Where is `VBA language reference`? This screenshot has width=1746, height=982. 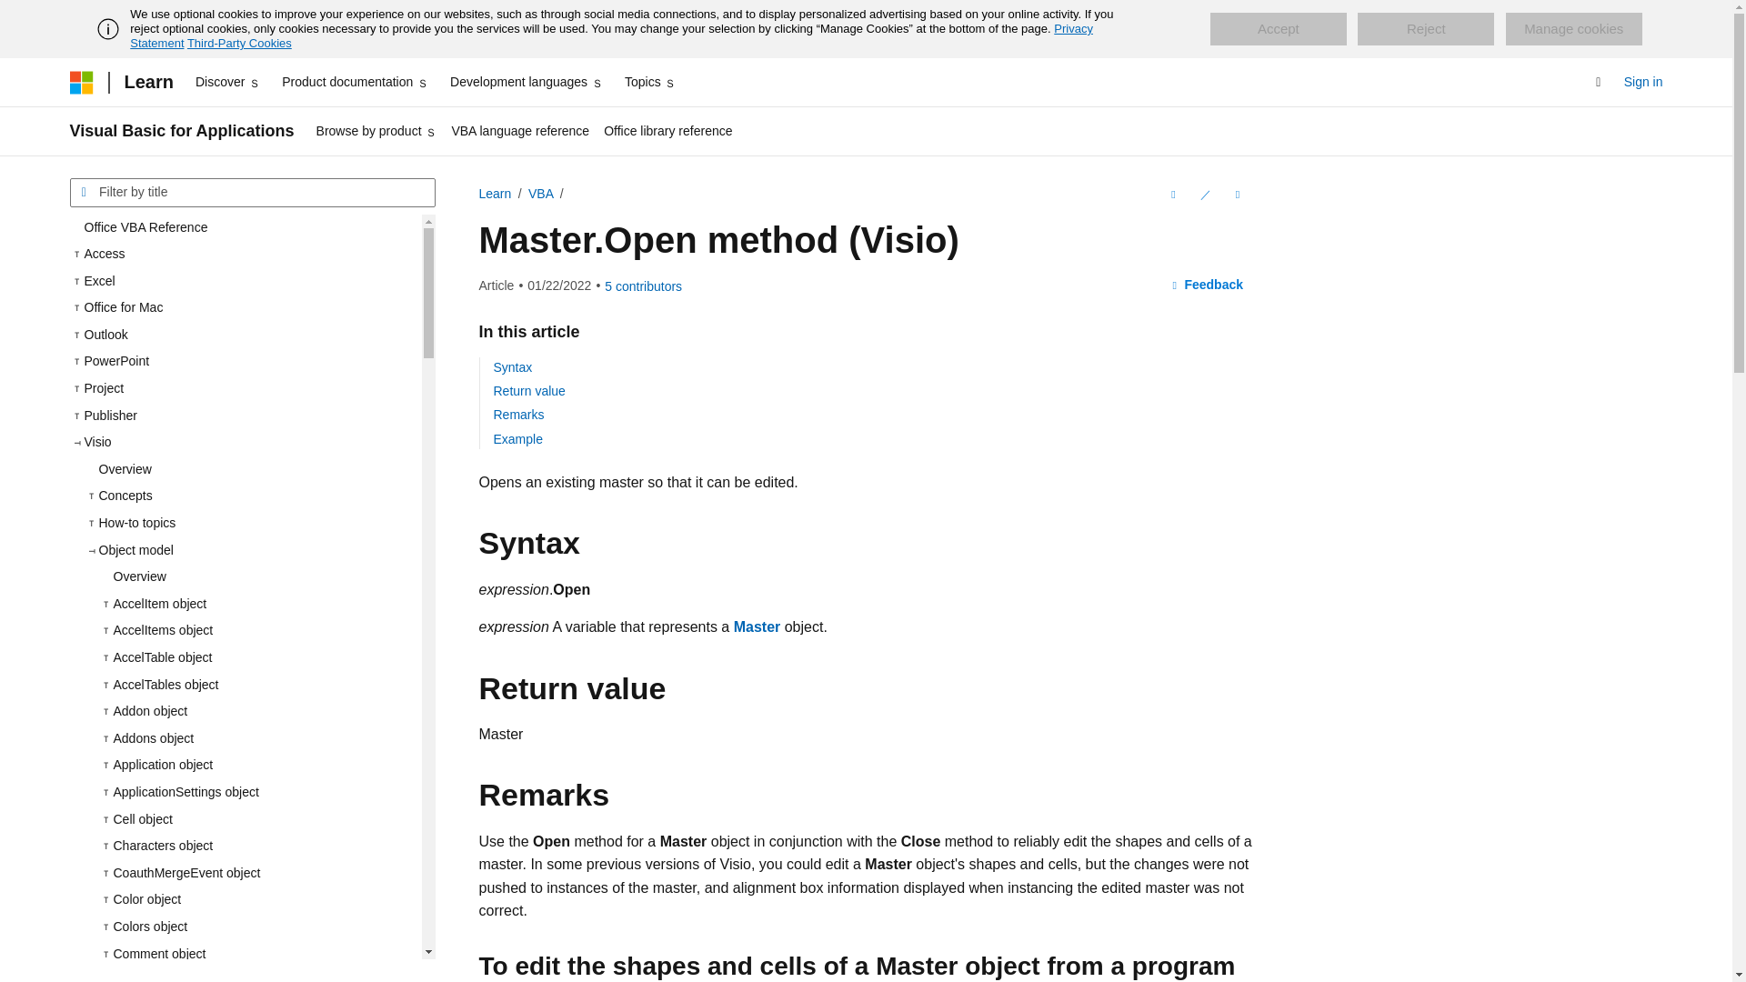
VBA language reference is located at coordinates (520, 131).